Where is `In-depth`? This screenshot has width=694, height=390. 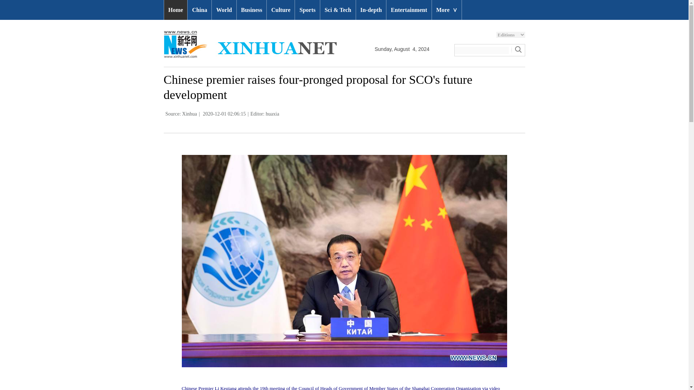
In-depth is located at coordinates (371, 10).